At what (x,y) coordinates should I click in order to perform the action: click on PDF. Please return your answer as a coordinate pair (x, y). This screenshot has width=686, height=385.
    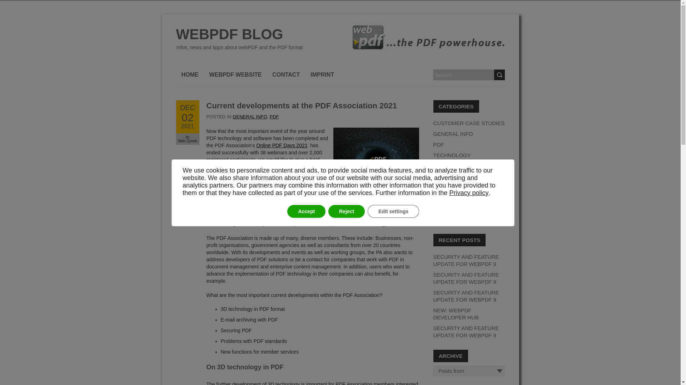
    Looking at the image, I should click on (235, 75).